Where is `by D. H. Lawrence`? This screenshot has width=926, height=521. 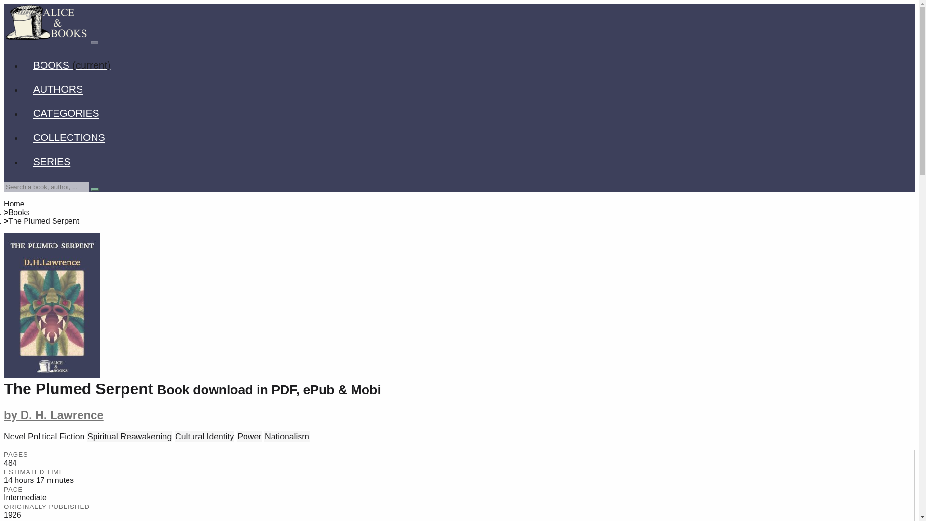 by D. H. Lawrence is located at coordinates (54, 415).